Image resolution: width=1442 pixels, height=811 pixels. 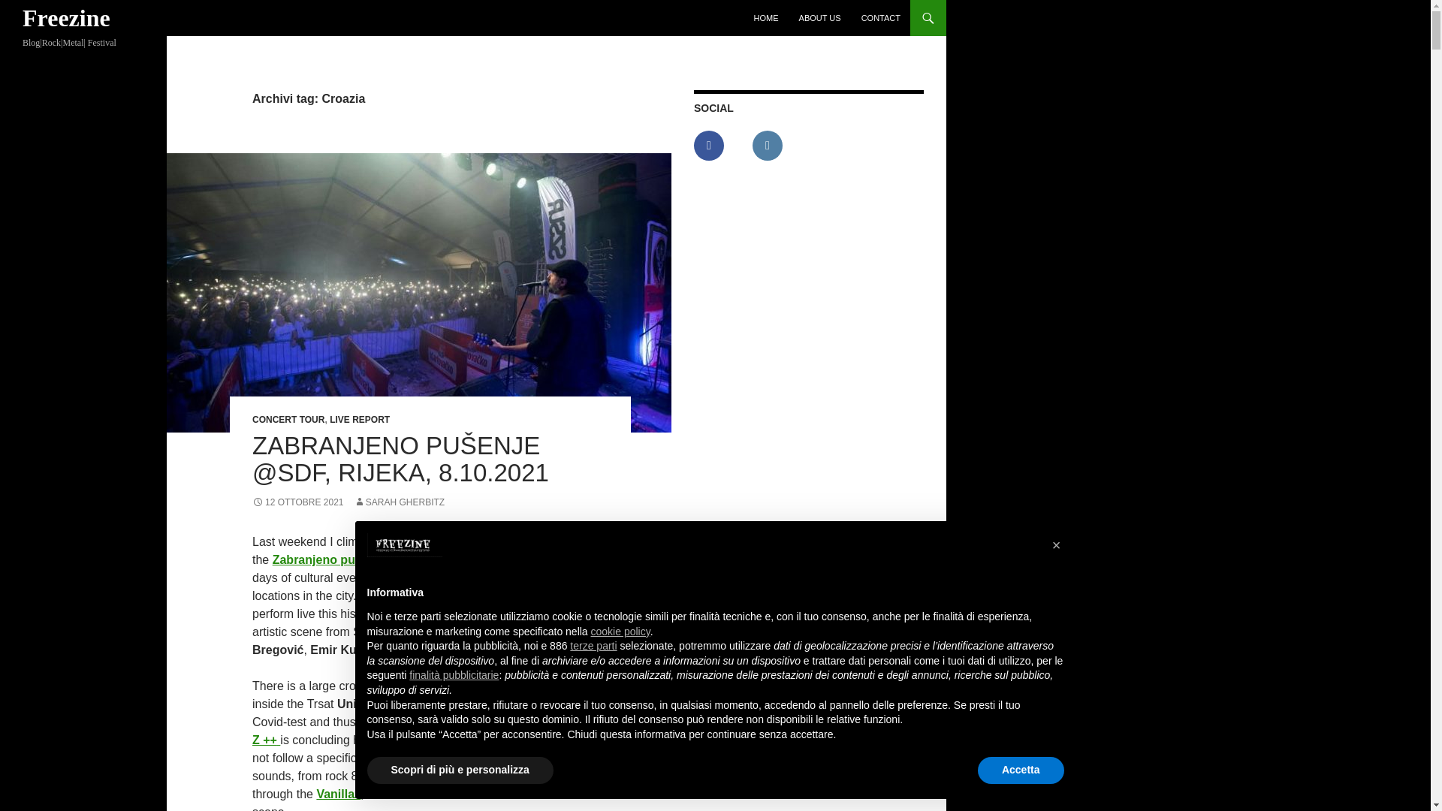 I want to click on SARAH GHERBITZ, so click(x=398, y=502).